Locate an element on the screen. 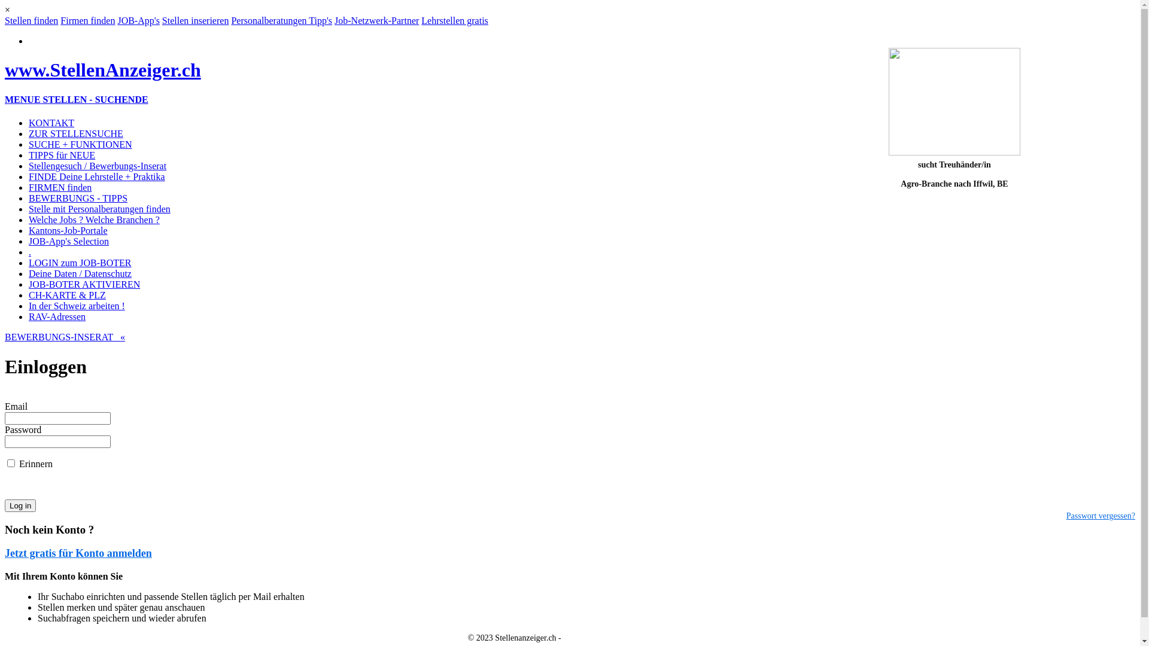  Firmen finden is located at coordinates (87, 20).